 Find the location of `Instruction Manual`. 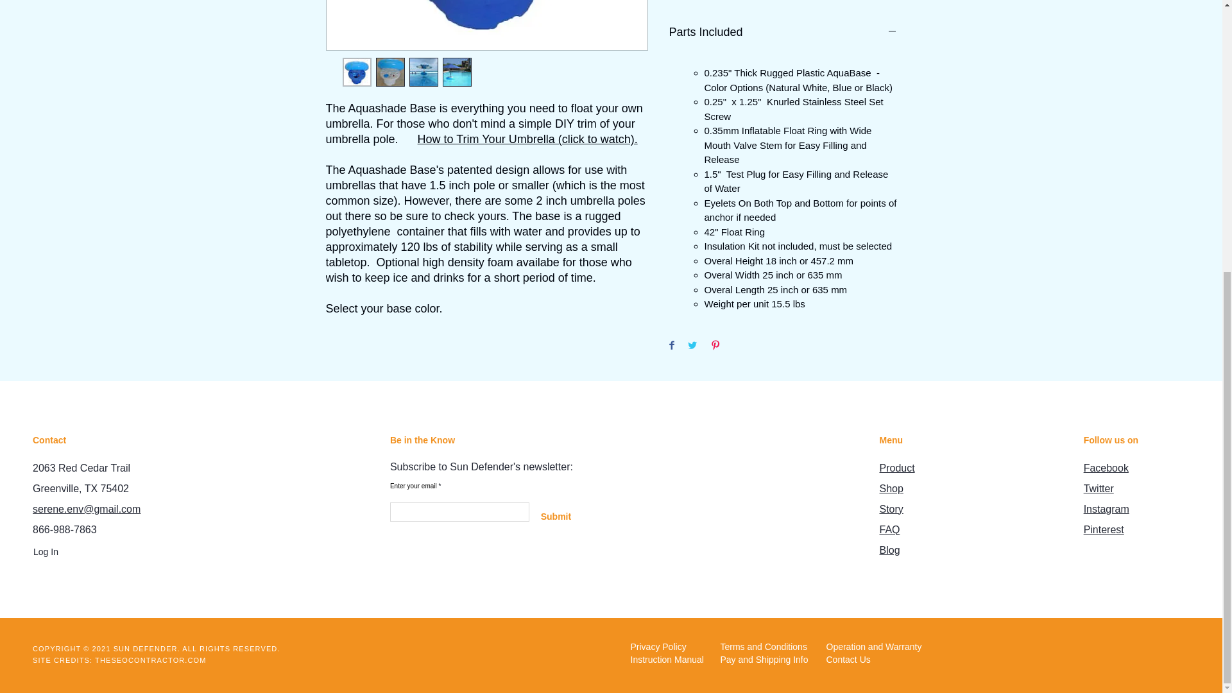

Instruction Manual is located at coordinates (670, 660).